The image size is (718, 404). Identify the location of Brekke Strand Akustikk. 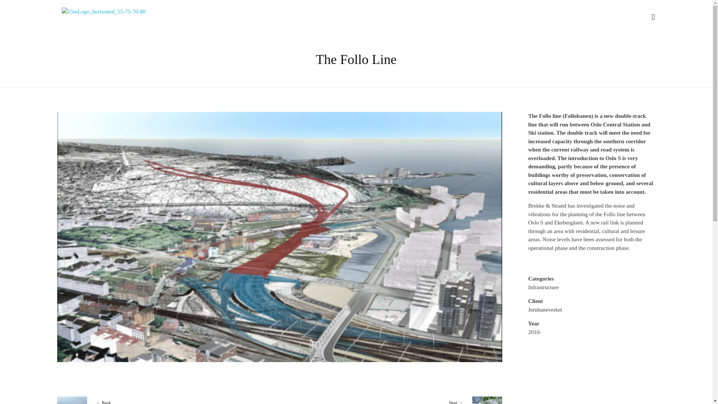
(165, 400).